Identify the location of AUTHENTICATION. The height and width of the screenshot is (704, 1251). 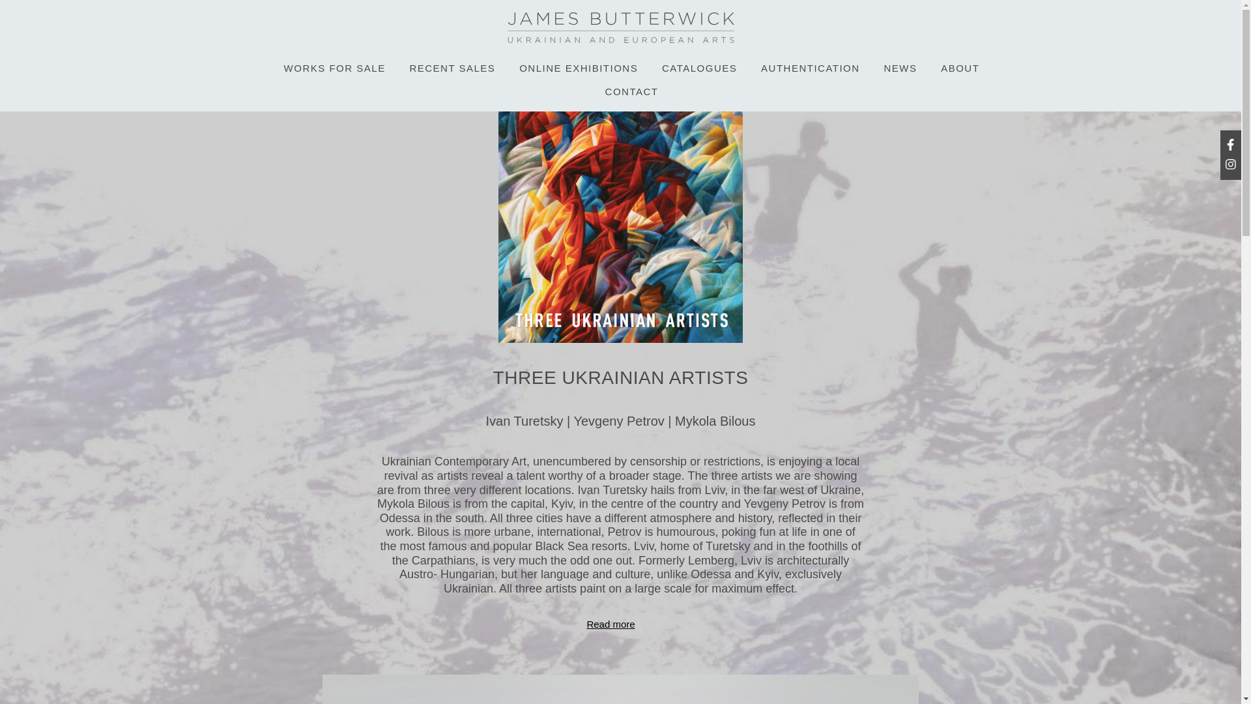
(811, 68).